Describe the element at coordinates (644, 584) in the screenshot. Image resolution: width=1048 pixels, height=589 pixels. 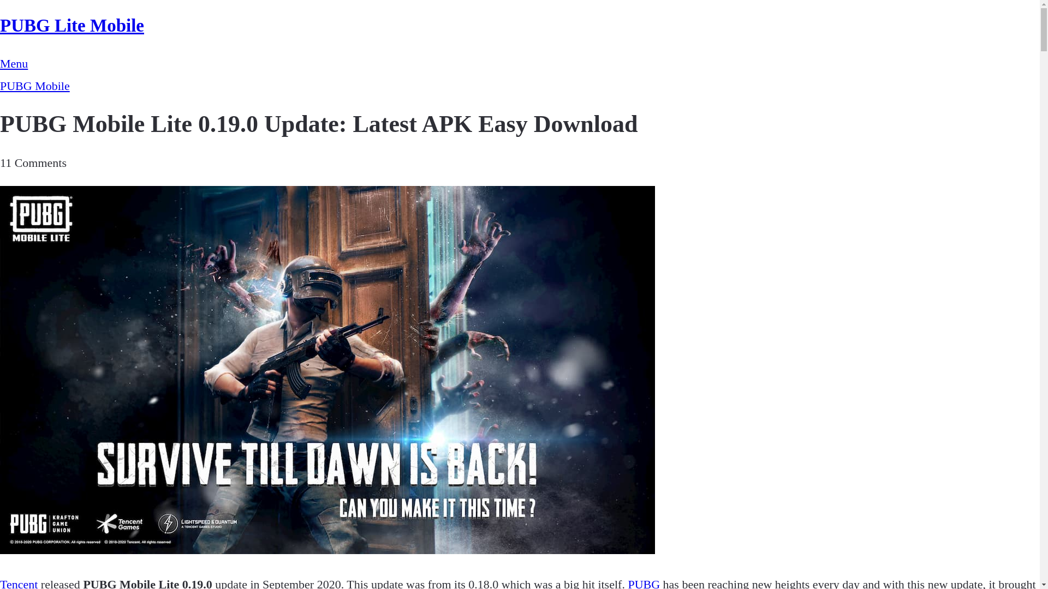
I see `PUBG` at that location.